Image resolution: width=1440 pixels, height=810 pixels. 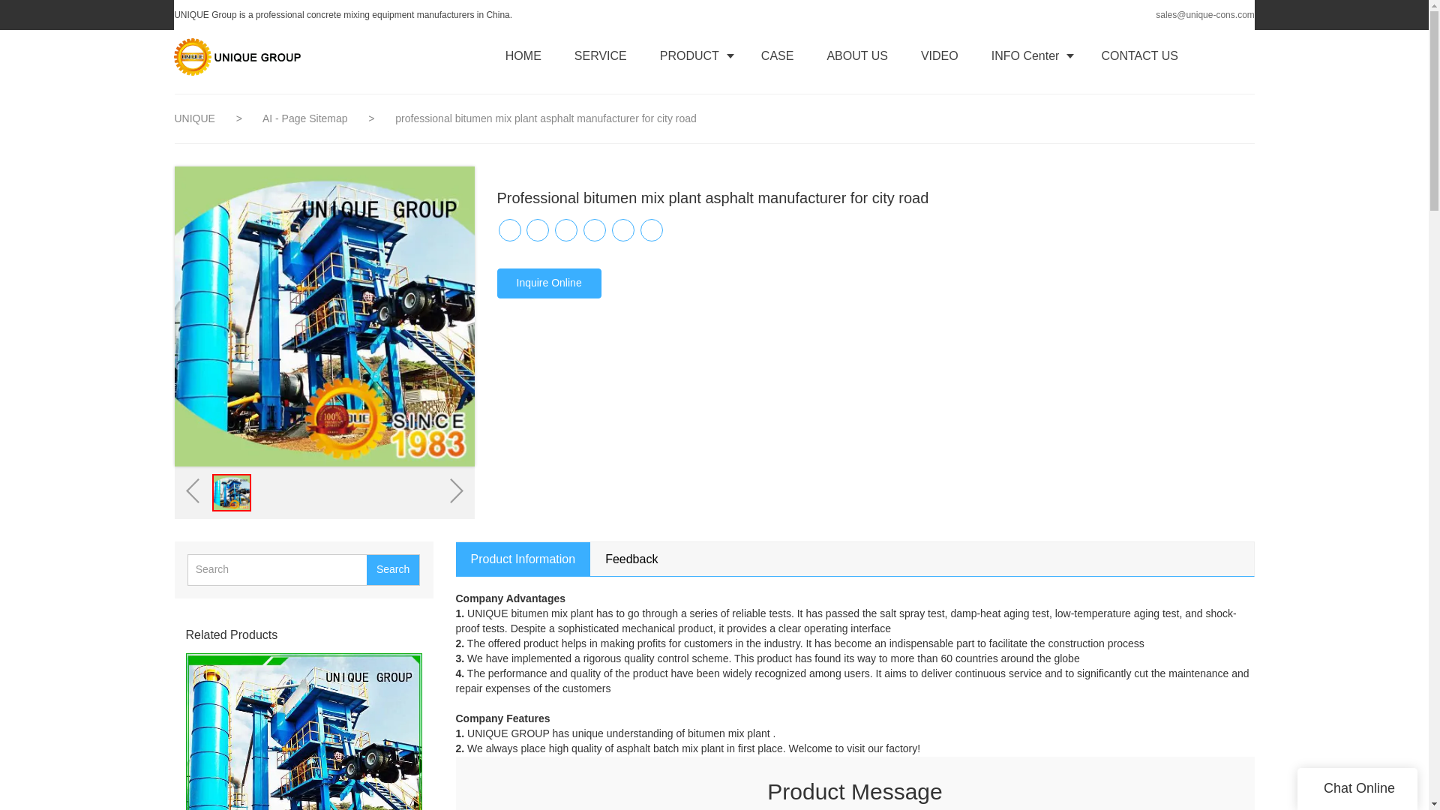 What do you see at coordinates (856, 55) in the screenshot?
I see `ABOUT US` at bounding box center [856, 55].